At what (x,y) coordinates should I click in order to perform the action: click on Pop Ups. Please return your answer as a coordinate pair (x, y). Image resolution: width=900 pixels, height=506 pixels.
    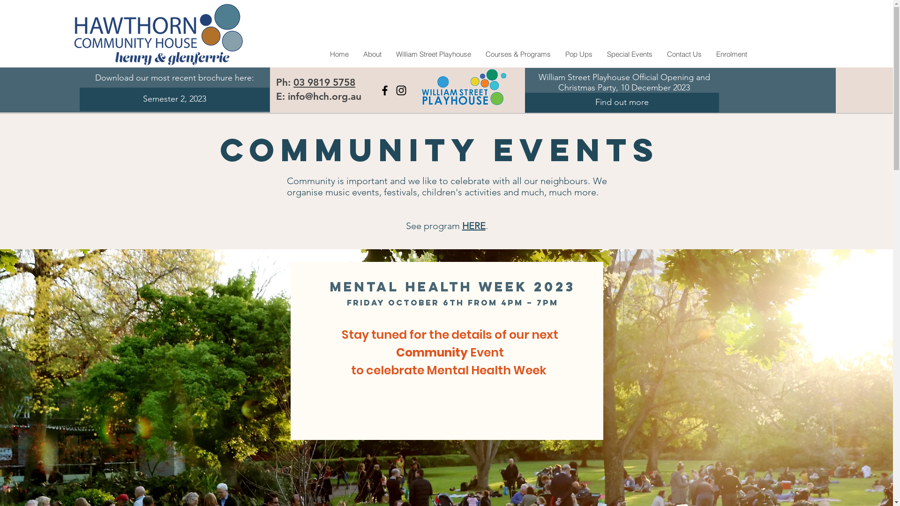
    Looking at the image, I should click on (578, 54).